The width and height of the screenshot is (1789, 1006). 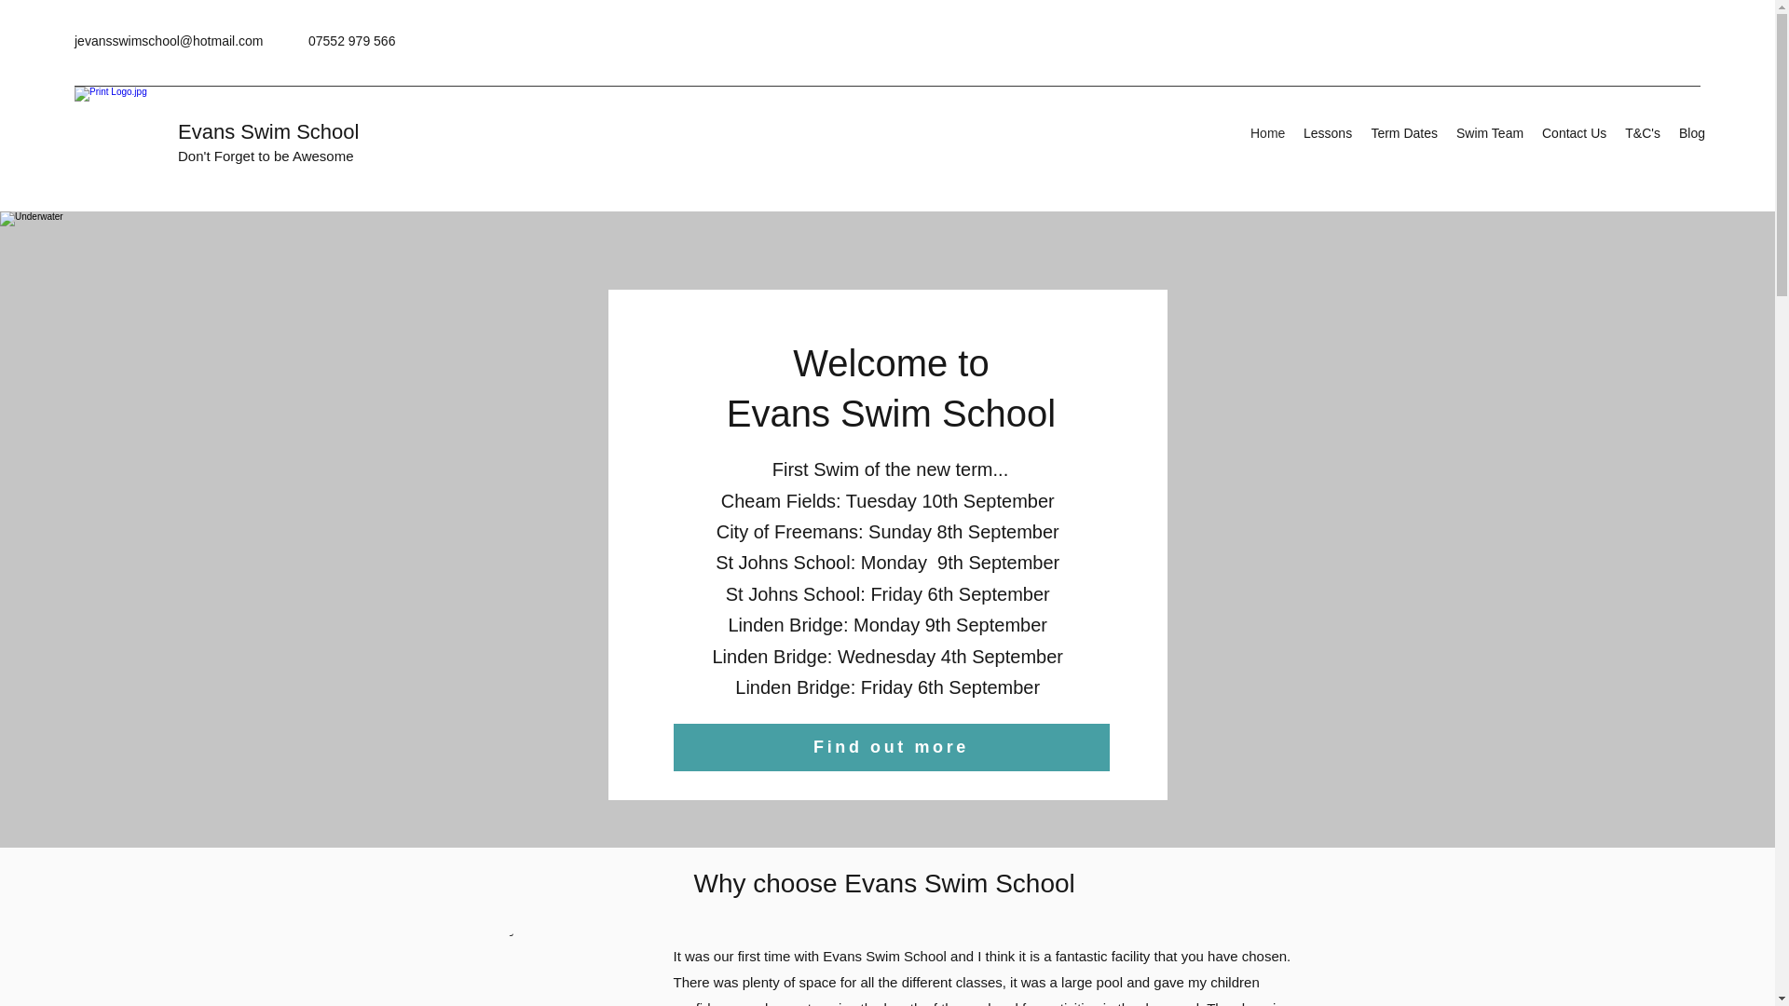 I want to click on Lessons, so click(x=1327, y=132).